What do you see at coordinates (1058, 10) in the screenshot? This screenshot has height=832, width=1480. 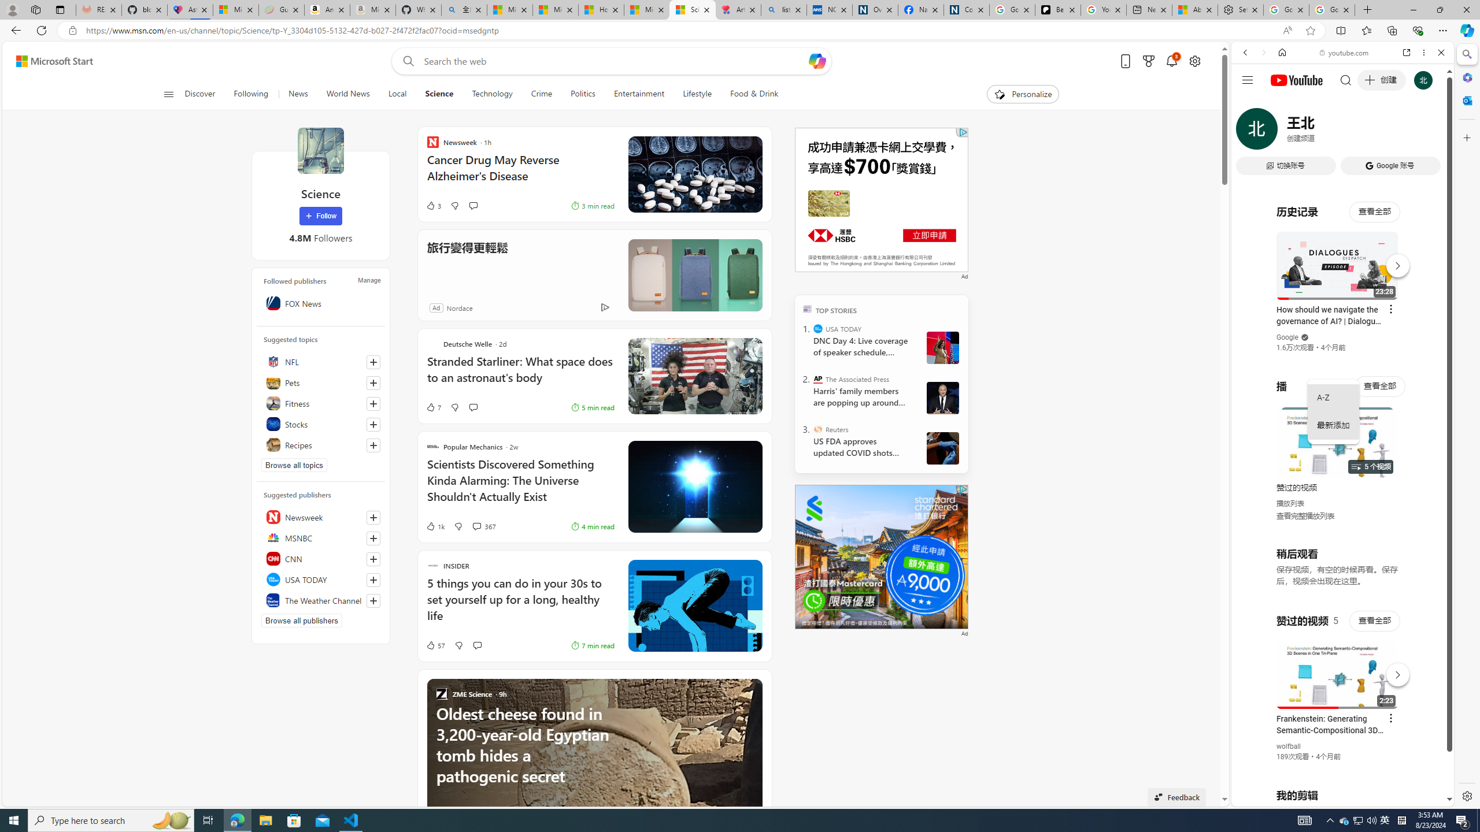 I see `Be Smart | creating Science videos | Patreon` at bounding box center [1058, 10].